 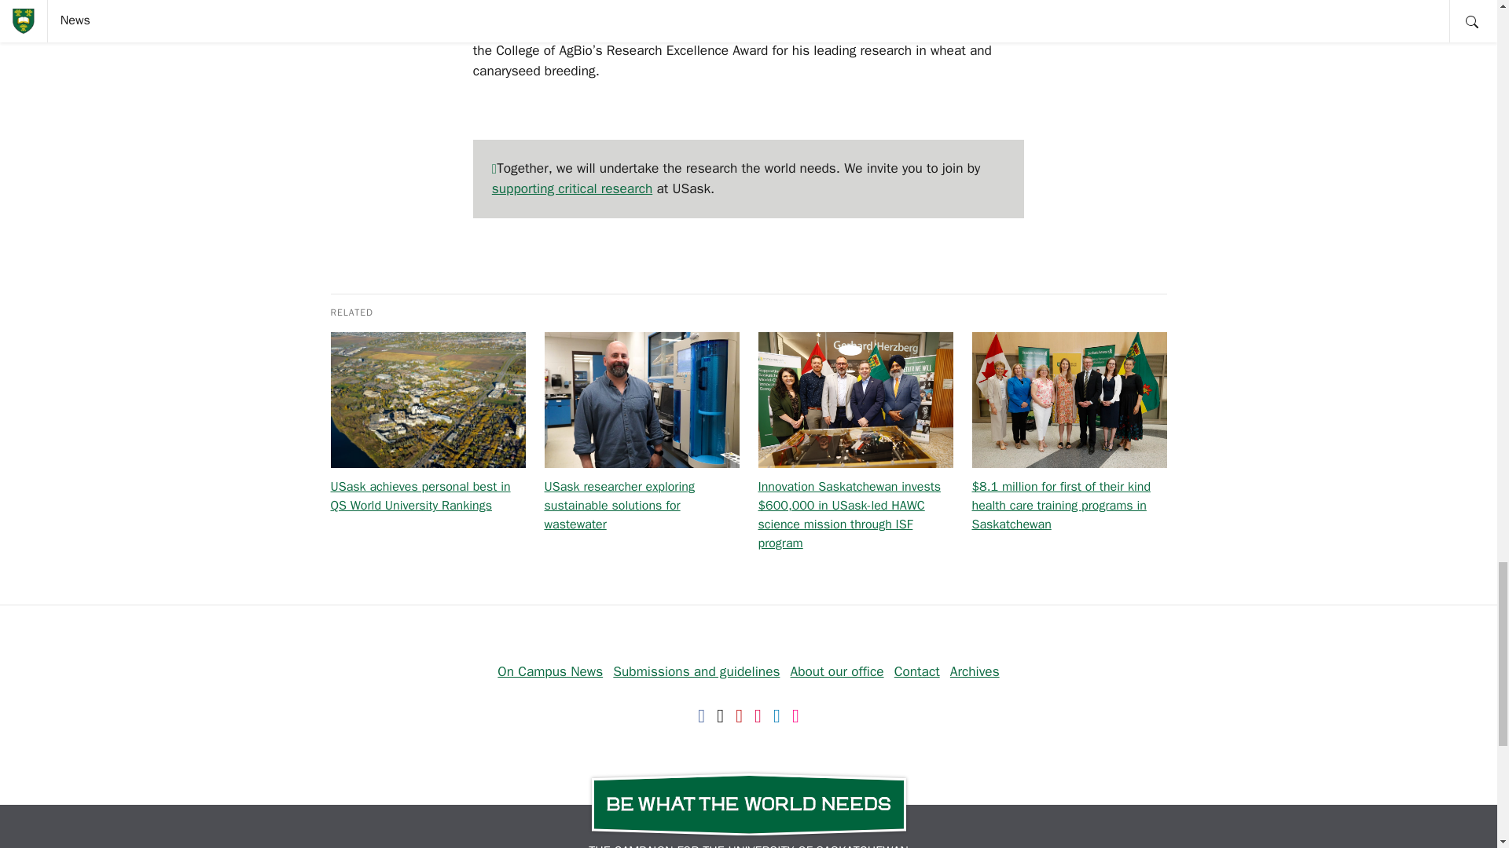 What do you see at coordinates (975, 671) in the screenshot?
I see `Archives` at bounding box center [975, 671].